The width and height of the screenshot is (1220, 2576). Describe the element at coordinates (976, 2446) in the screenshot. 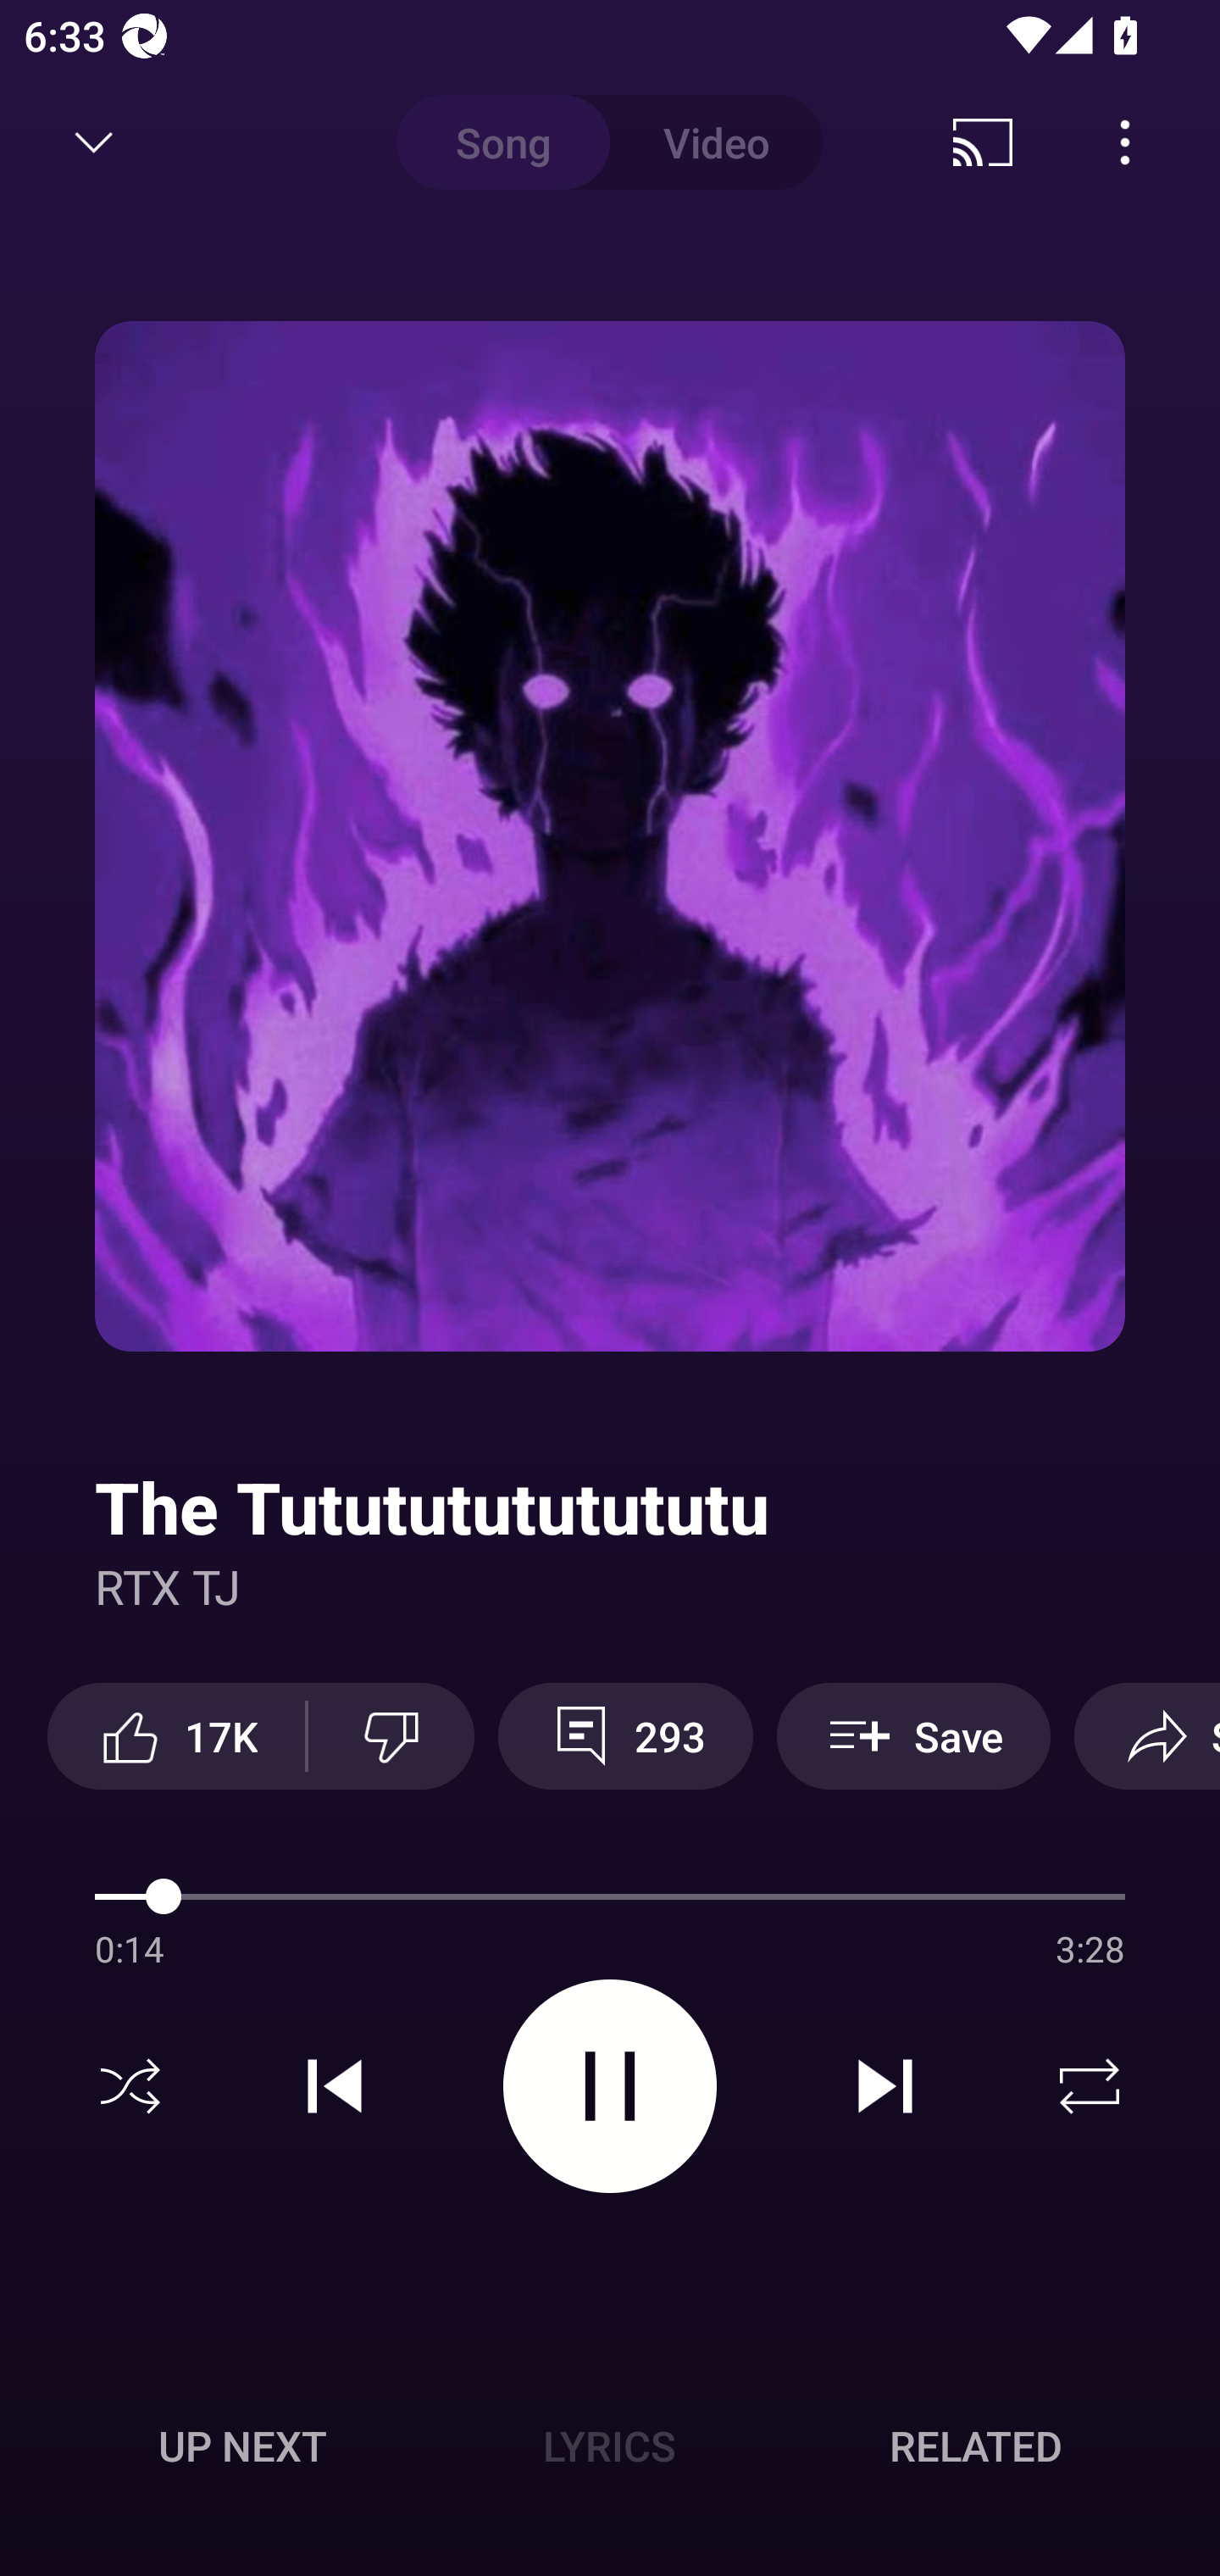

I see `Related RELATED` at that location.